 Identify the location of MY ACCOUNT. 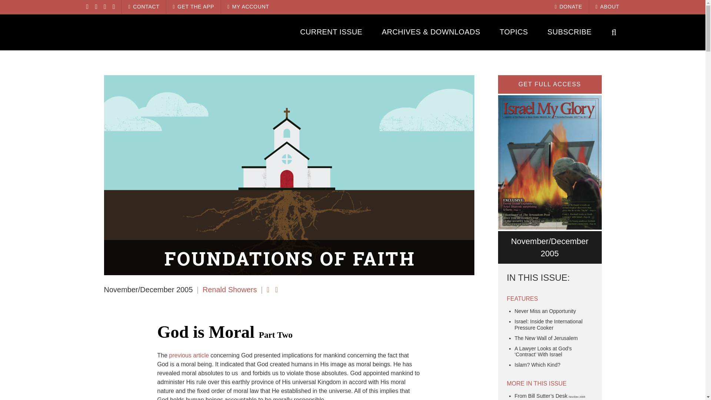
(248, 7).